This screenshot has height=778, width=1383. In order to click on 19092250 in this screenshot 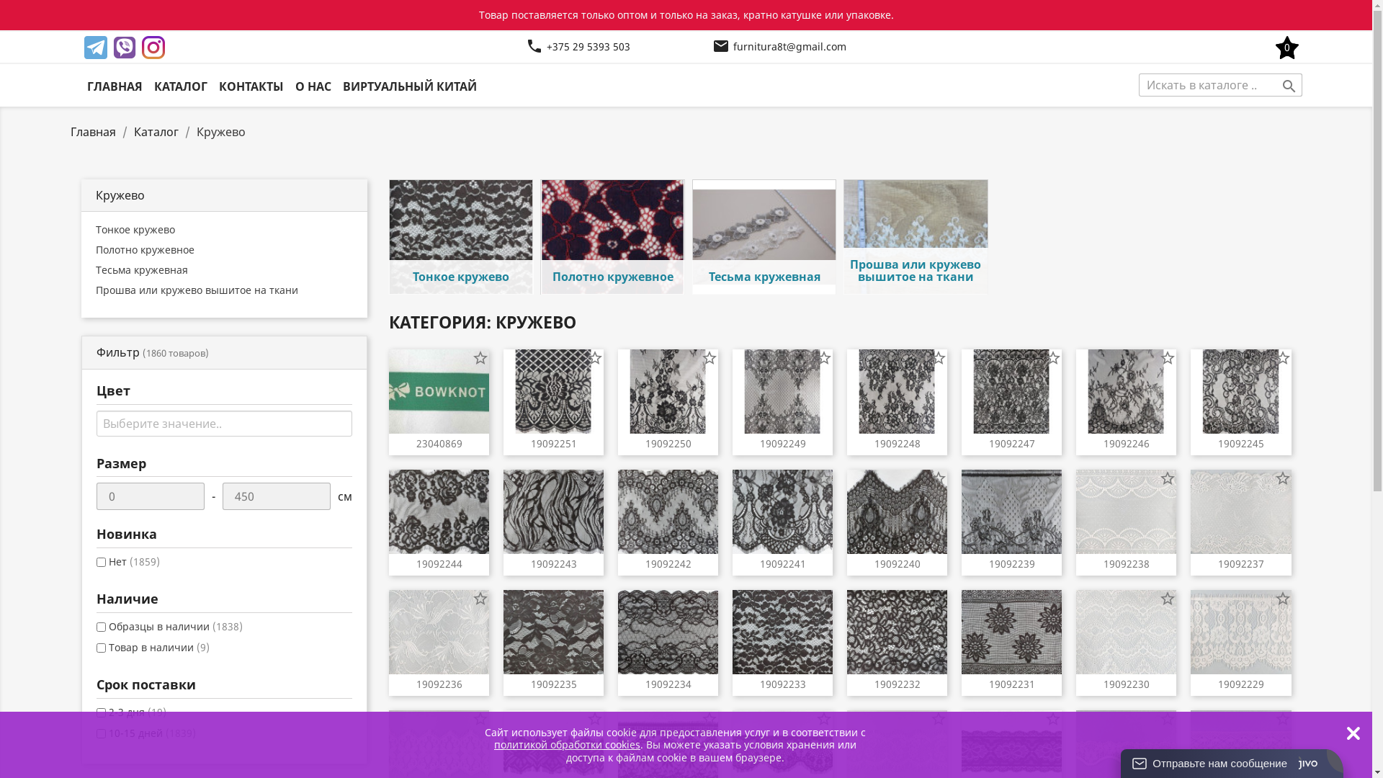, I will do `click(668, 444)`.